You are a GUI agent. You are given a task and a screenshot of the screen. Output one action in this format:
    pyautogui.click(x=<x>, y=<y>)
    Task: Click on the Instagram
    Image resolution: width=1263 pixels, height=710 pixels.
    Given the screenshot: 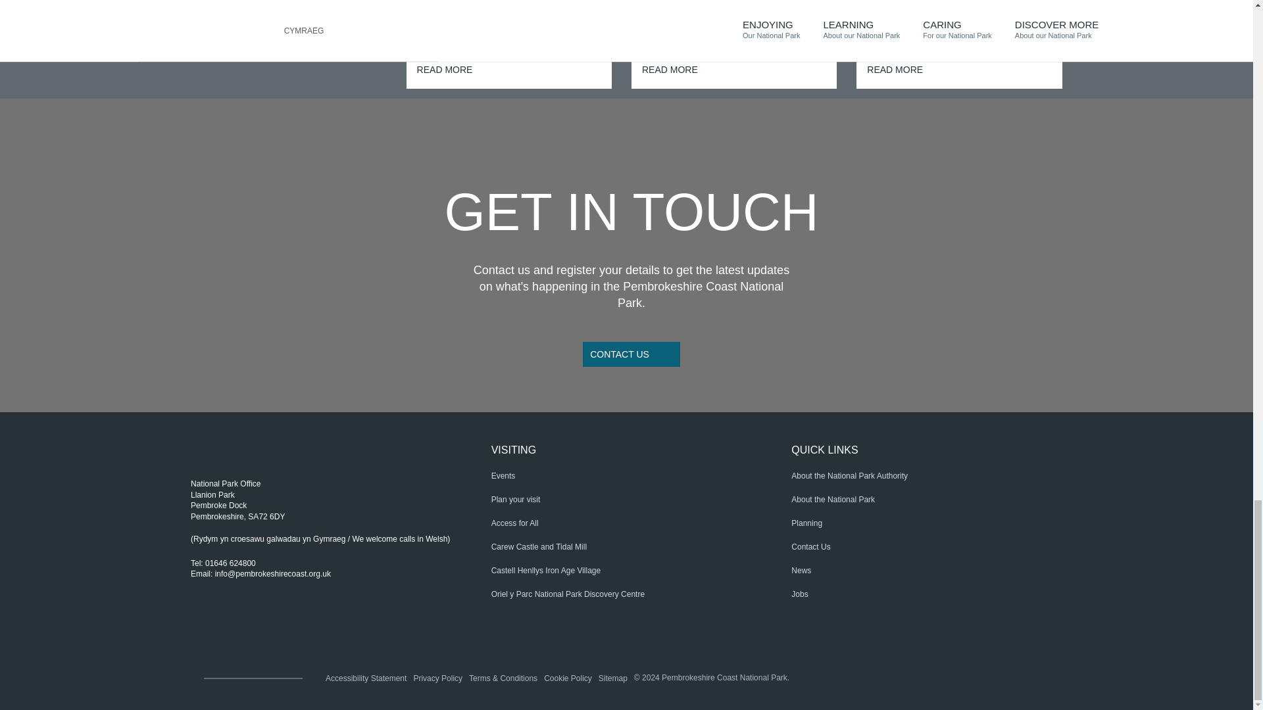 What is the action you would take?
    pyautogui.click(x=267, y=627)
    